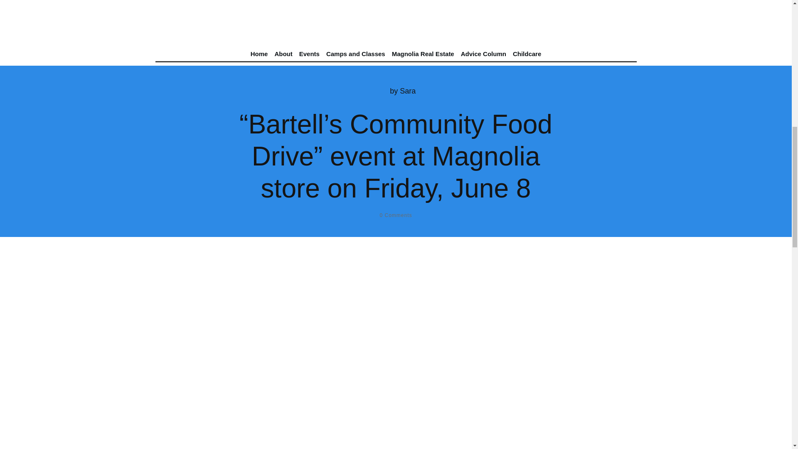 The image size is (798, 449). I want to click on Magnolia Real Estate, so click(423, 54).